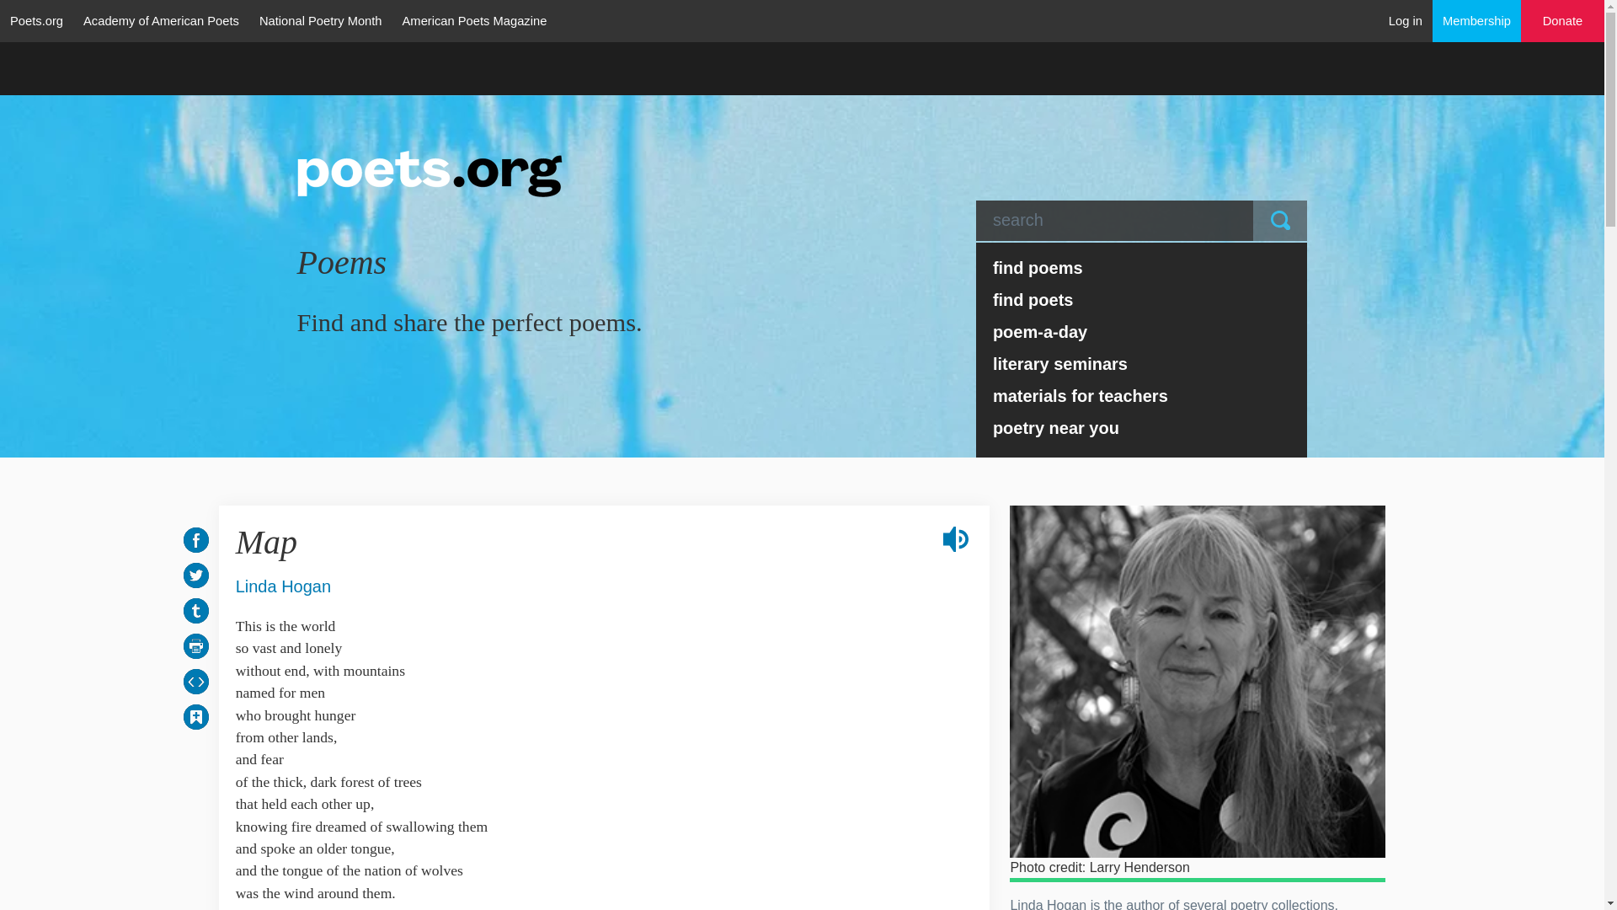 The width and height of the screenshot is (1617, 910). I want to click on poem-a-day, so click(1142, 331).